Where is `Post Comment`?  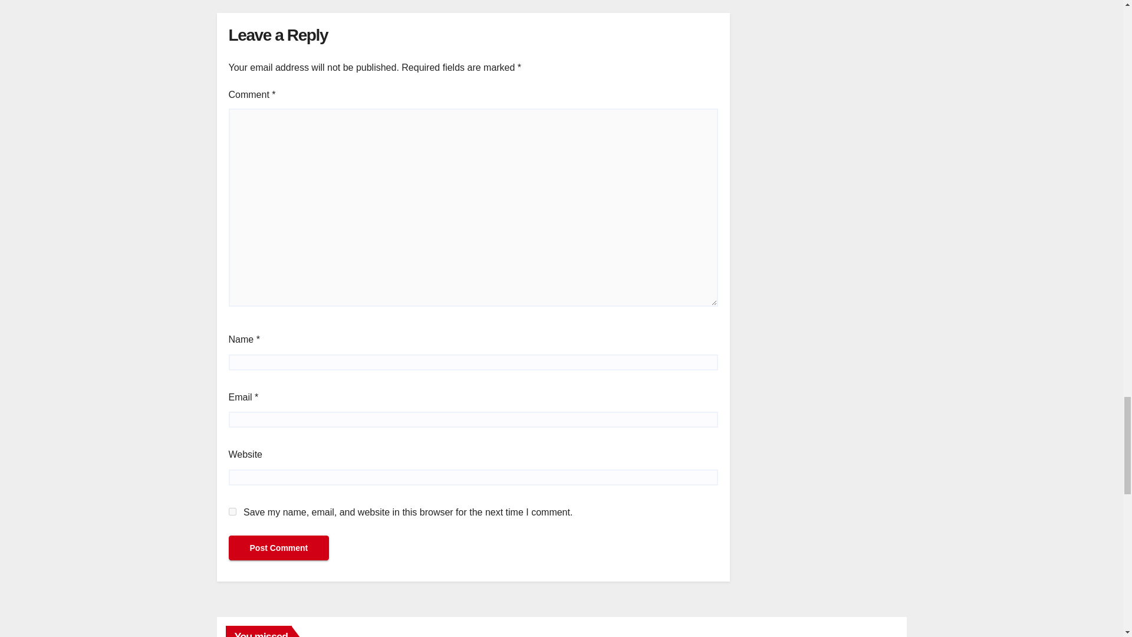 Post Comment is located at coordinates (278, 548).